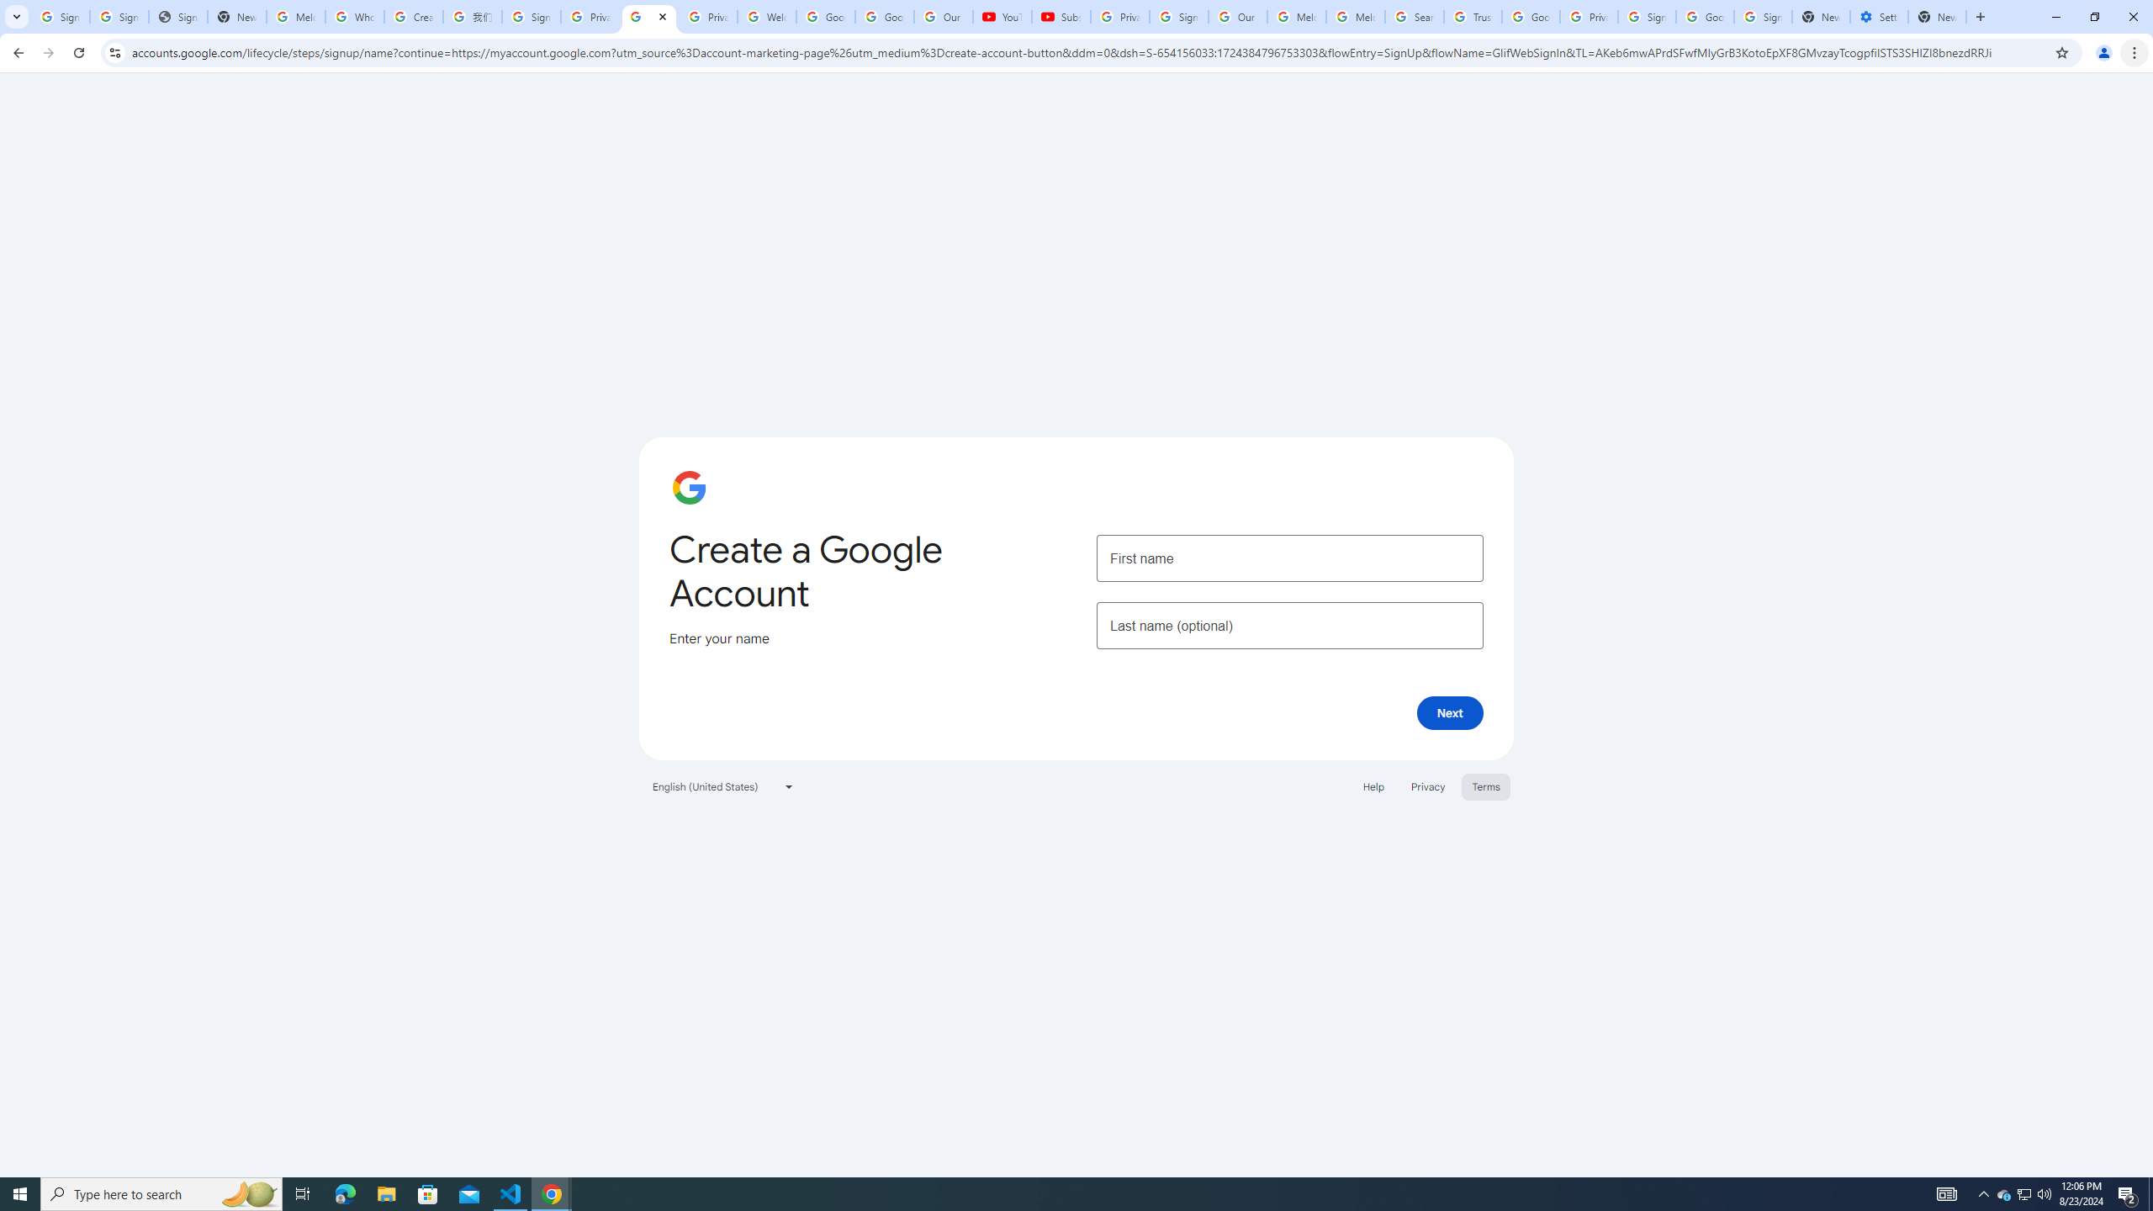 Image resolution: width=2153 pixels, height=1211 pixels. Describe the element at coordinates (649, 17) in the screenshot. I see `Create your Google Account` at that location.